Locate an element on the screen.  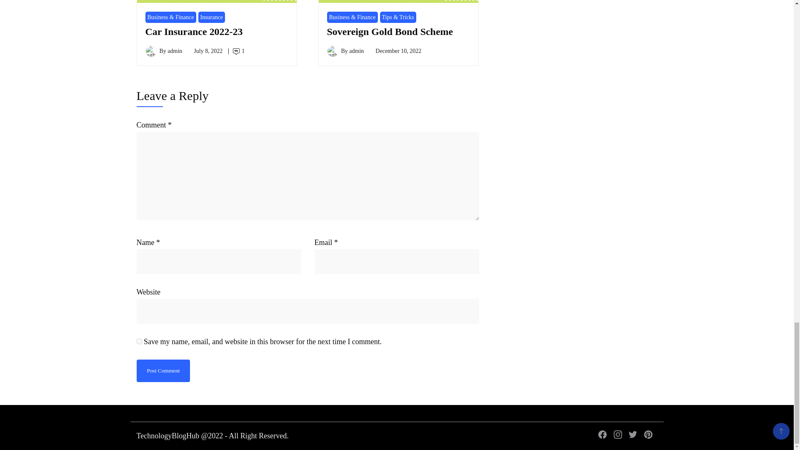
admin is located at coordinates (175, 51).